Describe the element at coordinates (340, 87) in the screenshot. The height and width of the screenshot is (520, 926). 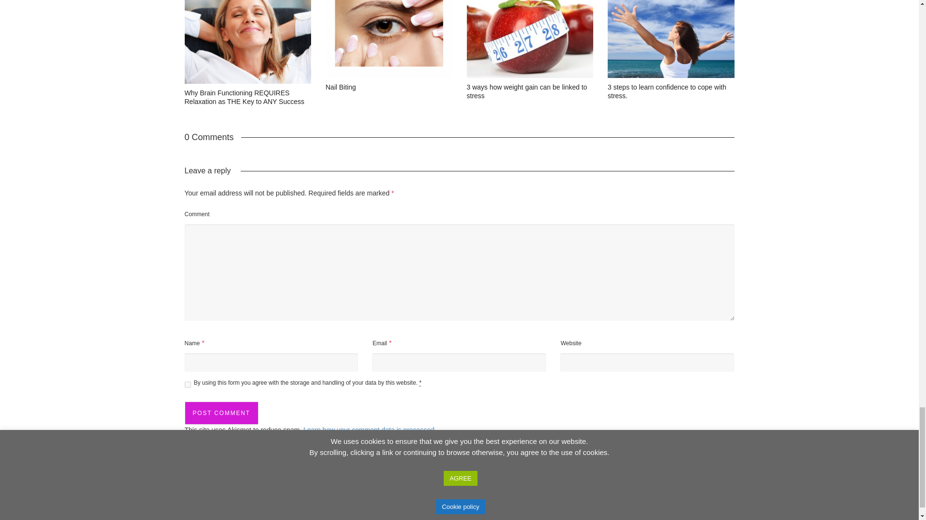
I see `Permanent Link to Nail Biting` at that location.